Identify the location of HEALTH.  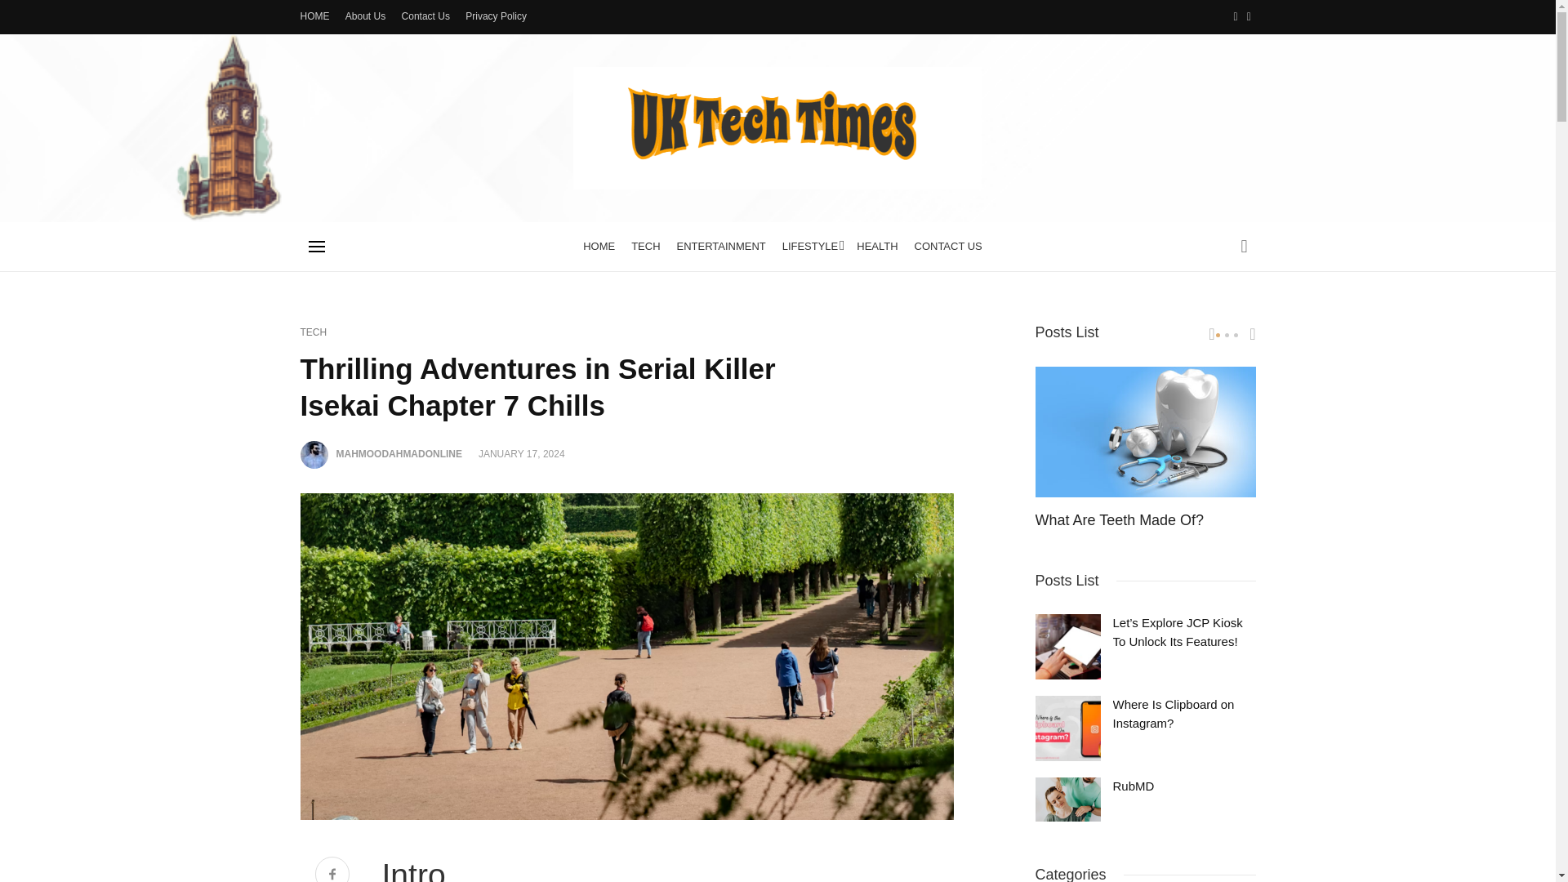
(877, 247).